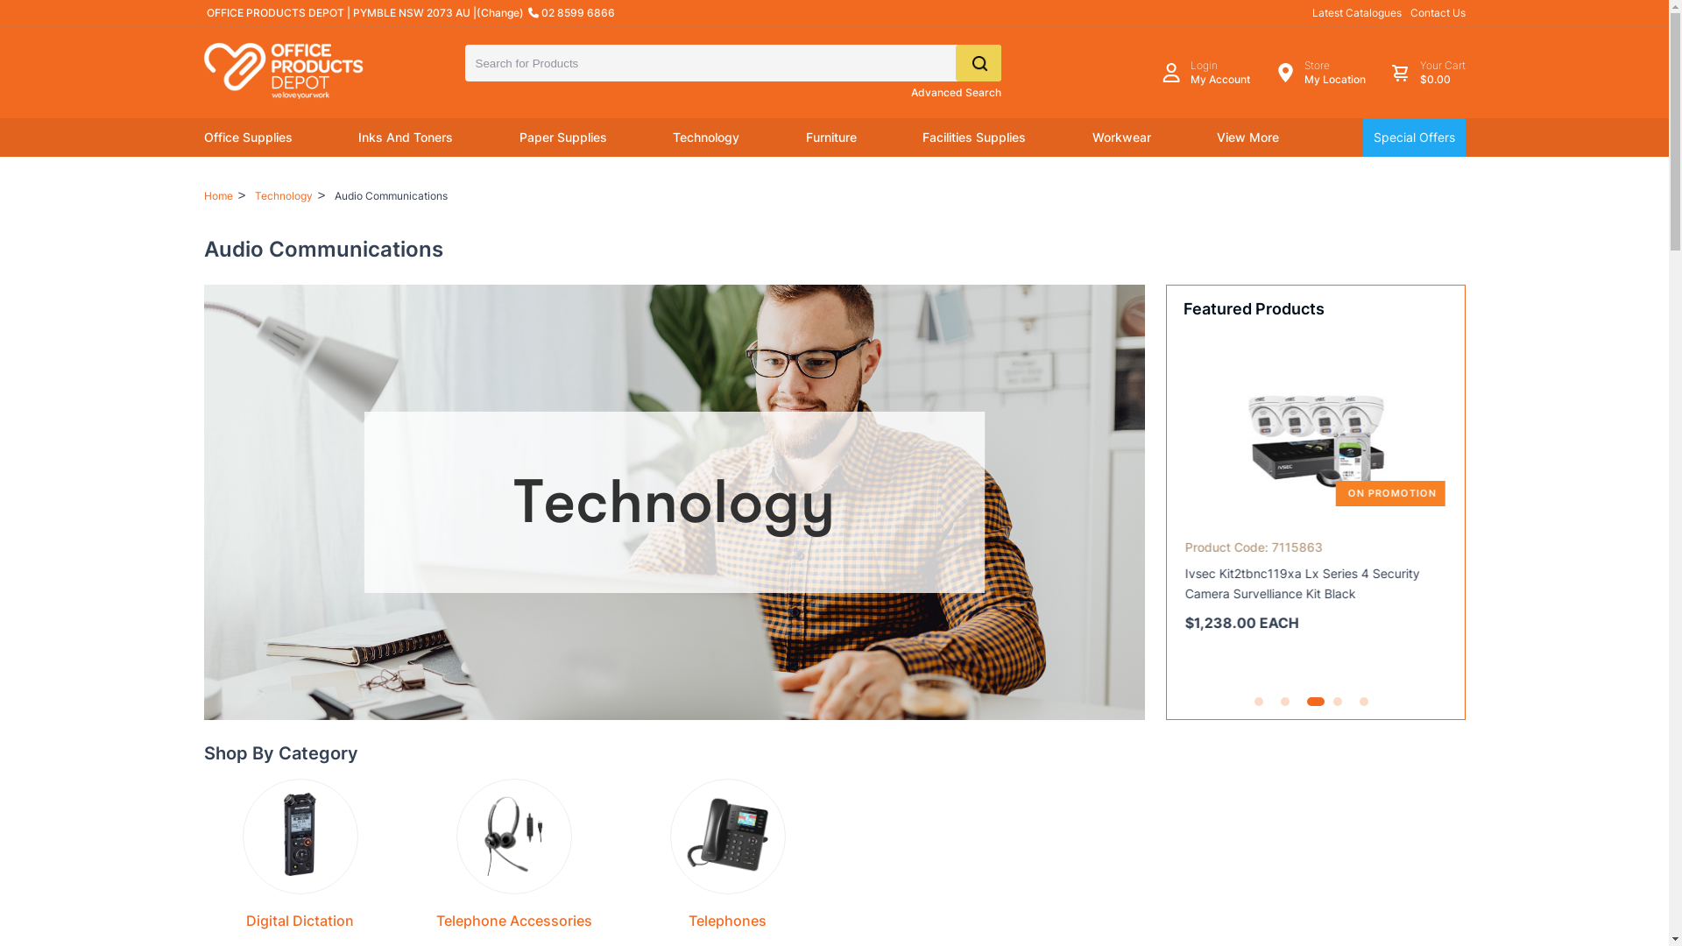  What do you see at coordinates (1357, 12) in the screenshot?
I see `Latest Catalogues` at bounding box center [1357, 12].